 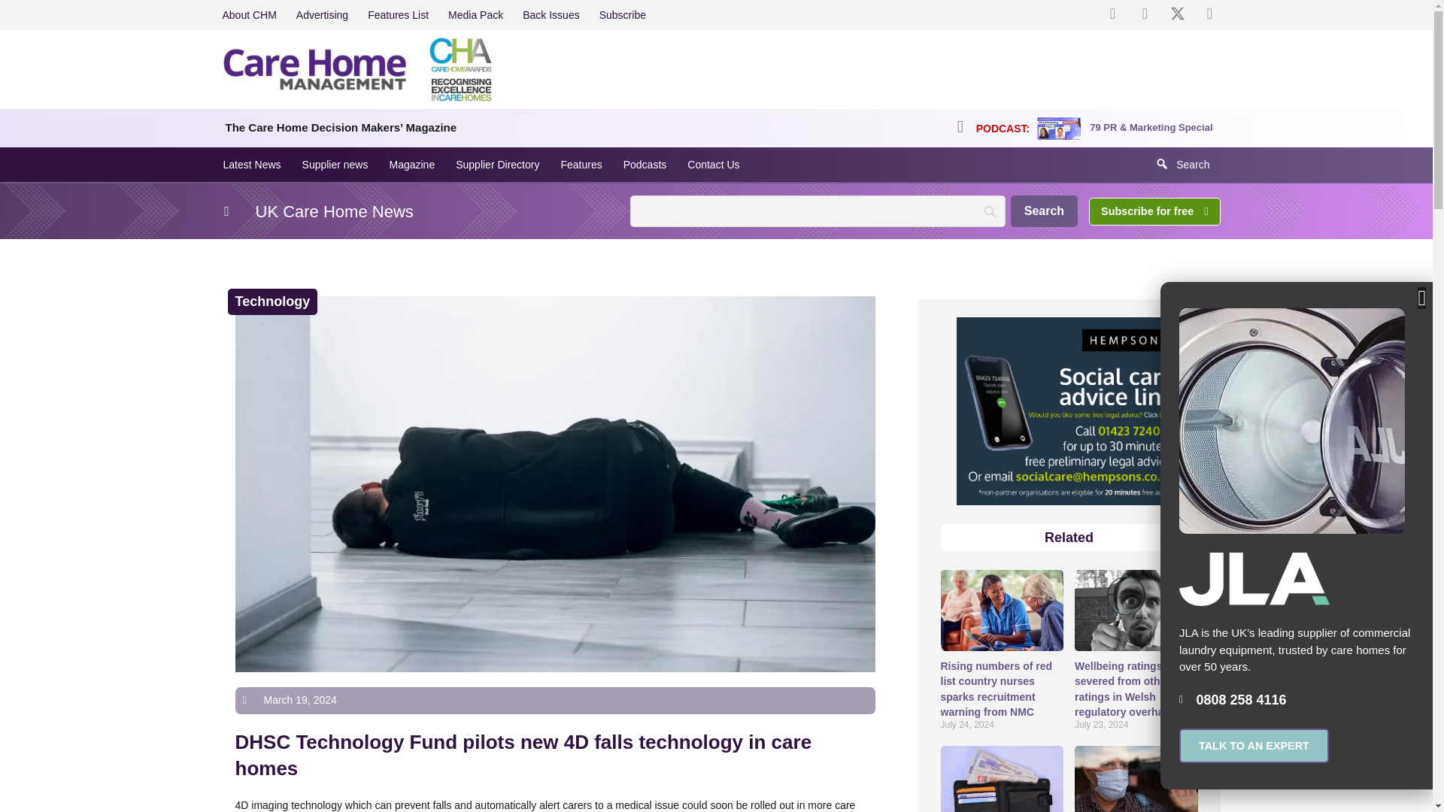 What do you see at coordinates (322, 15) in the screenshot?
I see `Advertising Opportunities` at bounding box center [322, 15].